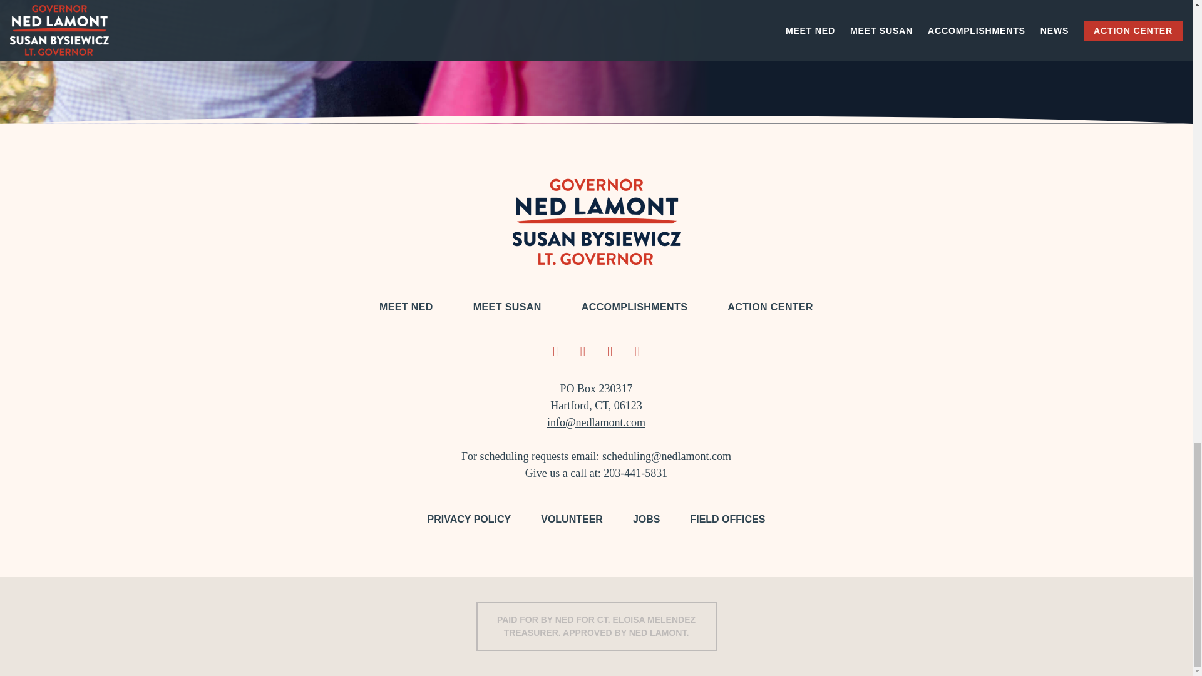 The image size is (1202, 676). Describe the element at coordinates (646, 519) in the screenshot. I see `JOBS` at that location.